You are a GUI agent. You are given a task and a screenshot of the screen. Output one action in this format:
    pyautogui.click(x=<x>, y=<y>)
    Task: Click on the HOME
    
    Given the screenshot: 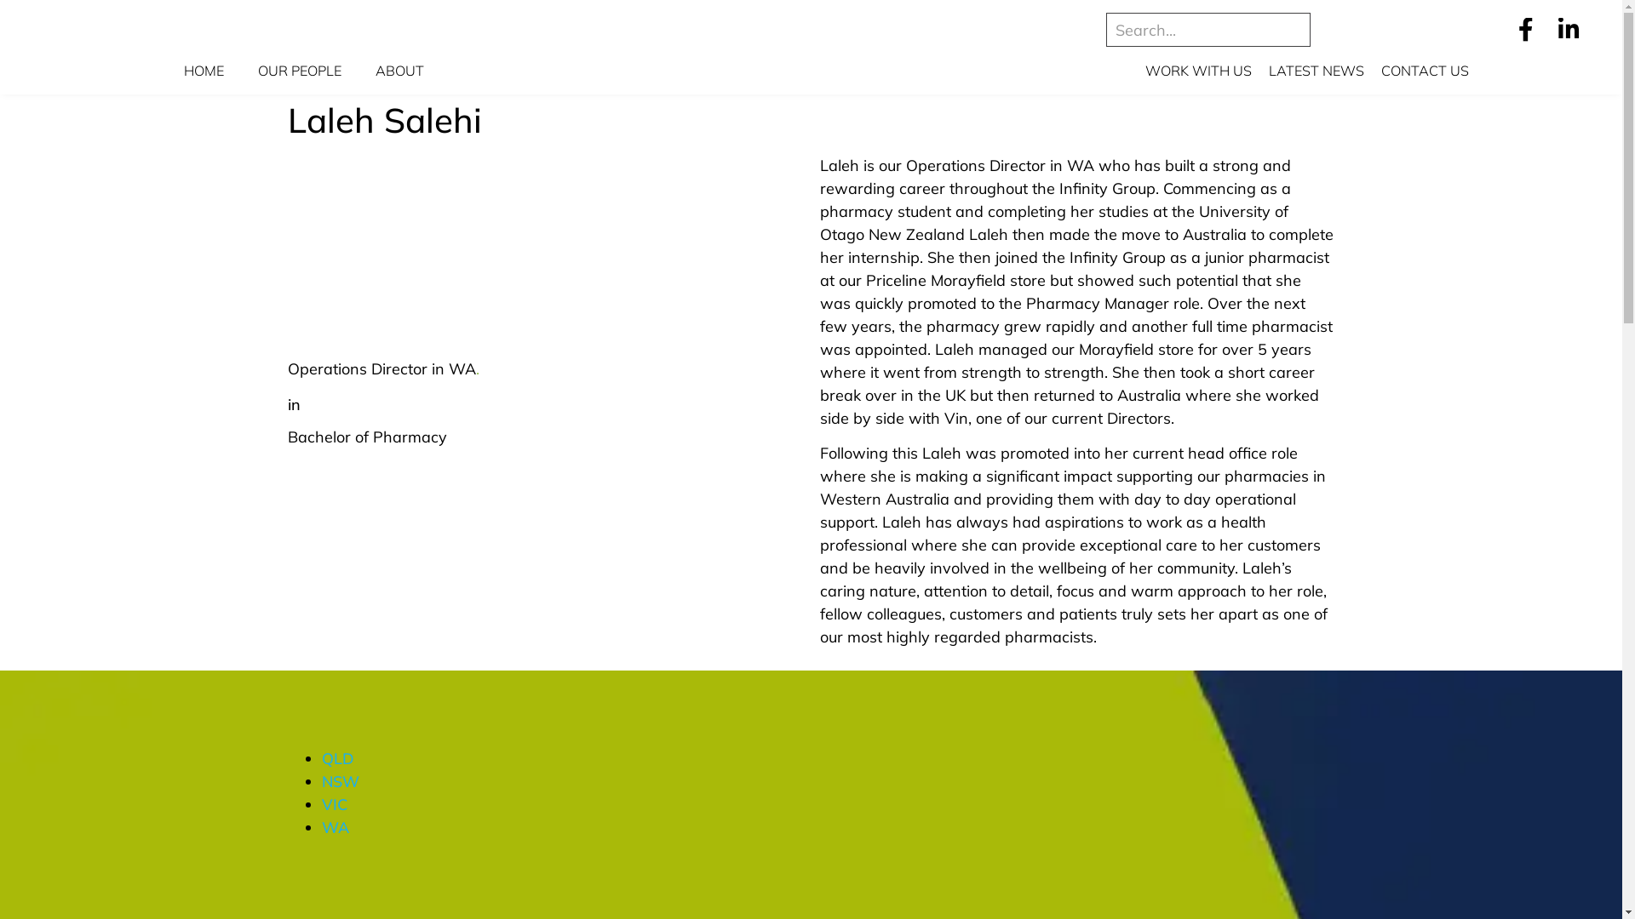 What is the action you would take?
    pyautogui.click(x=204, y=71)
    